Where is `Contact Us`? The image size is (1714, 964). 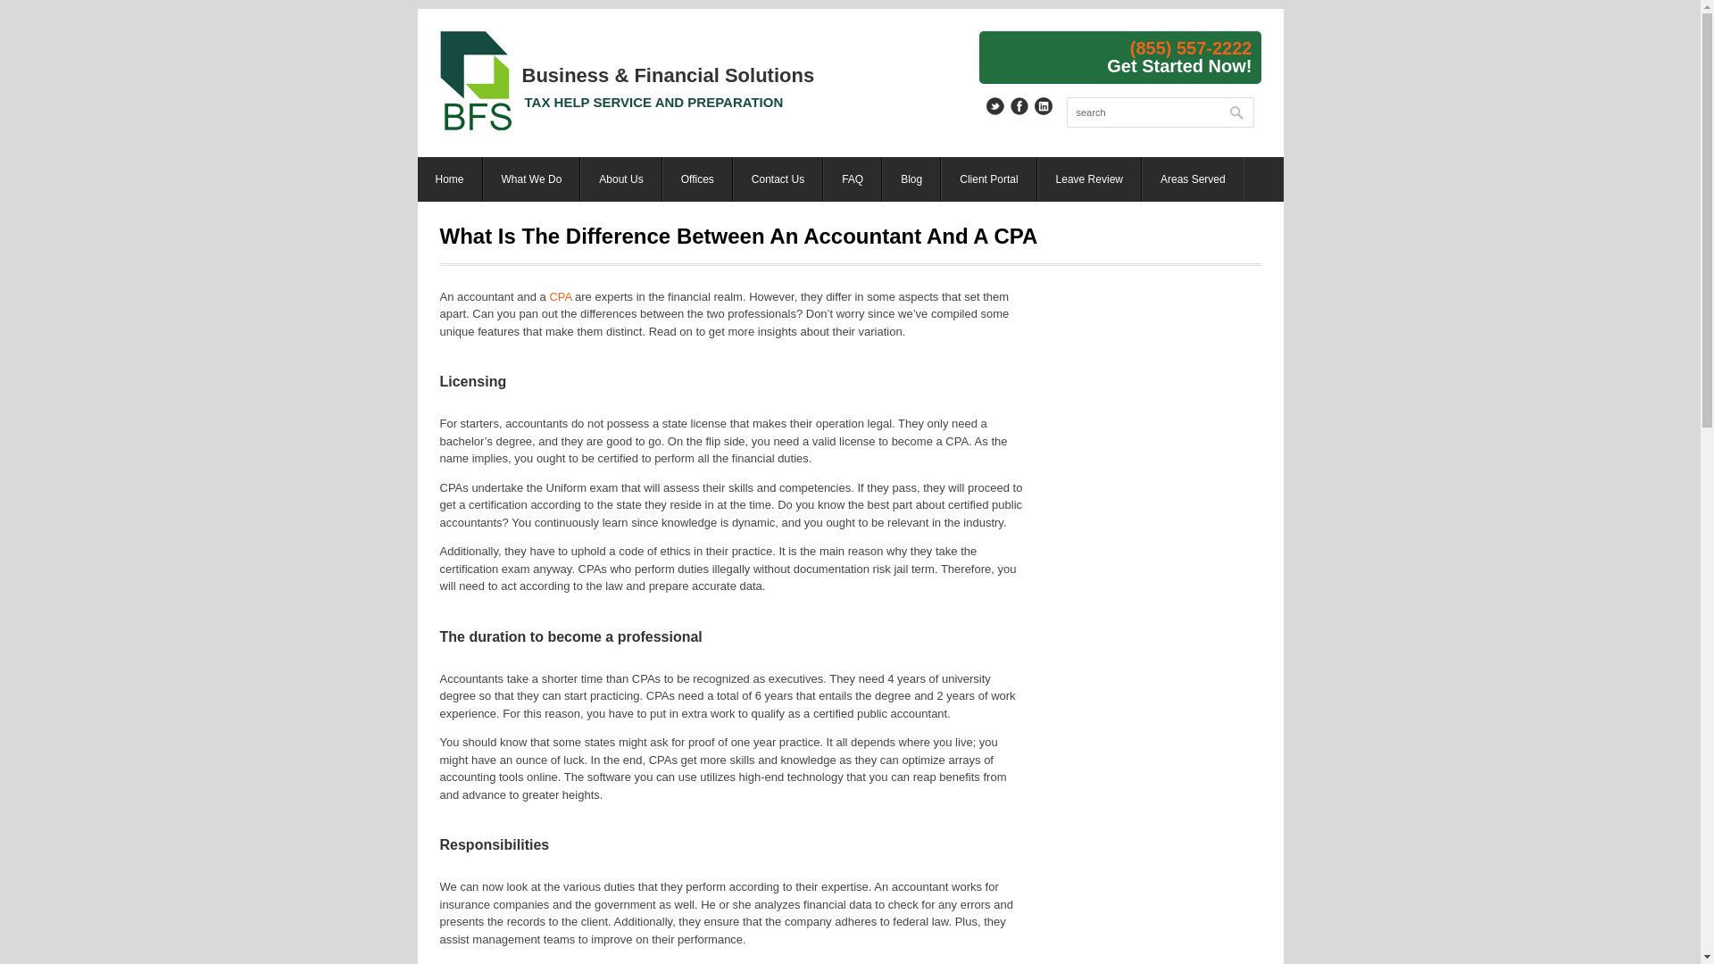
Contact Us is located at coordinates (778, 179).